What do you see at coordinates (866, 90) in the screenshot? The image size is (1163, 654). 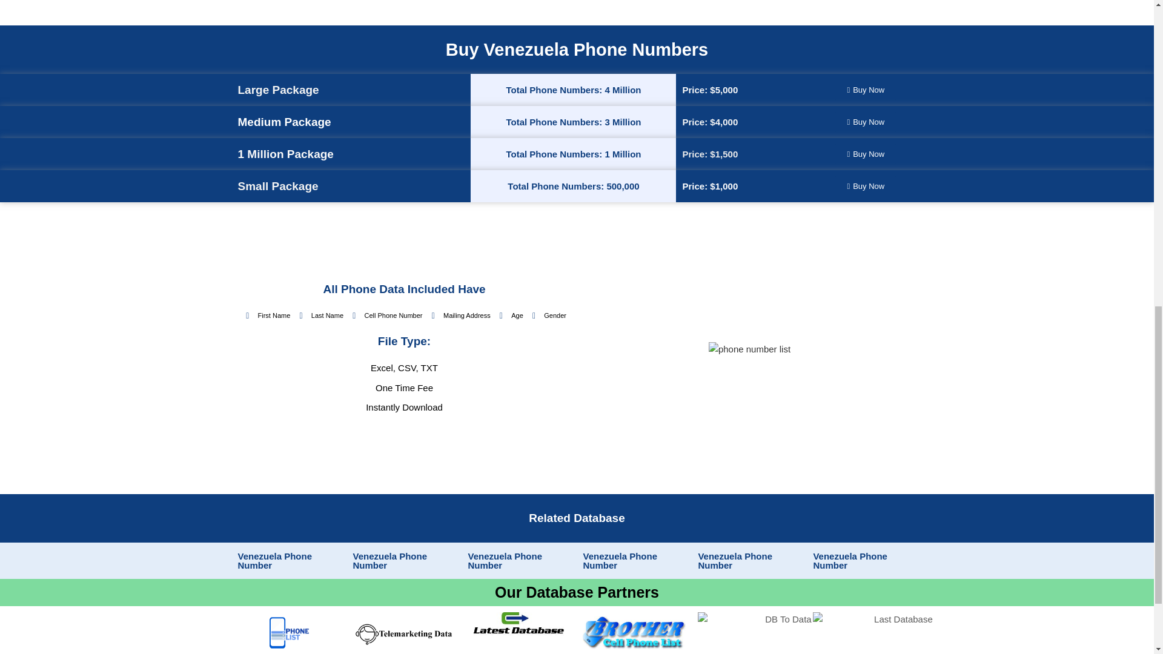 I see `Buy Now` at bounding box center [866, 90].